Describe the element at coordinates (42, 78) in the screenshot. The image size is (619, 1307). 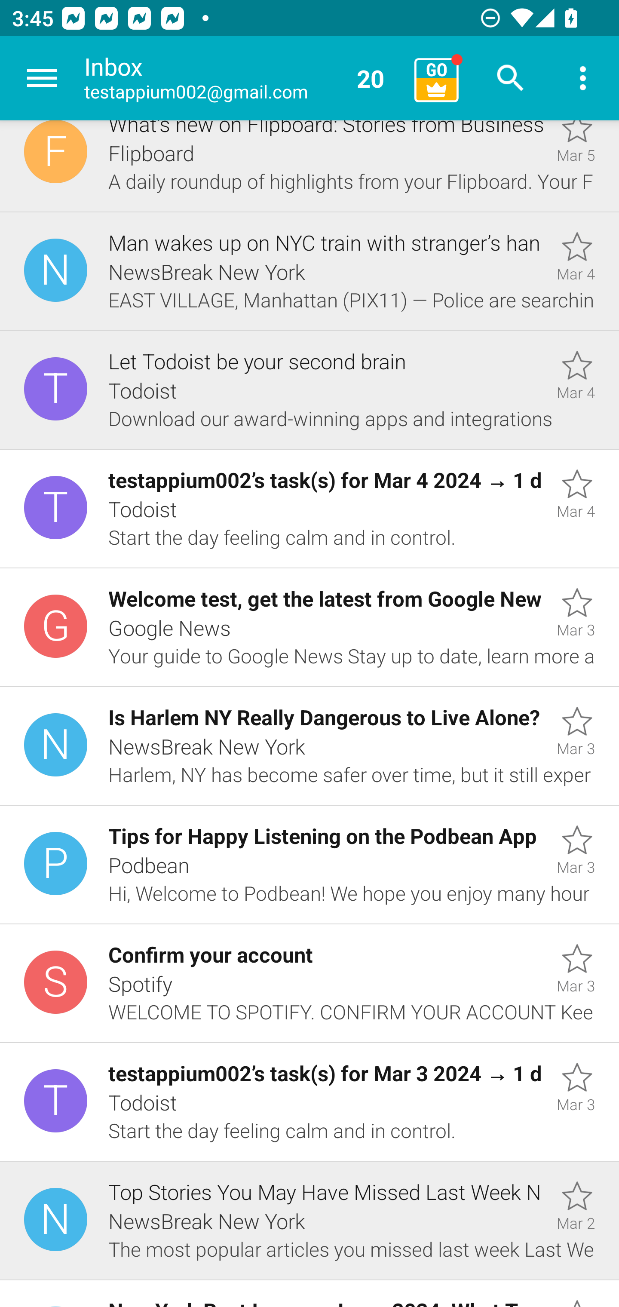
I see `Navigate up` at that location.